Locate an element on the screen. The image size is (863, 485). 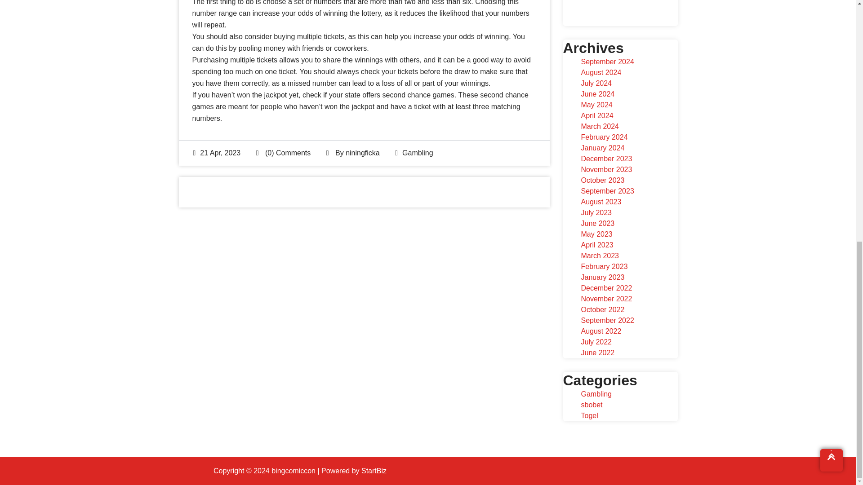
April 2023 is located at coordinates (597, 245).